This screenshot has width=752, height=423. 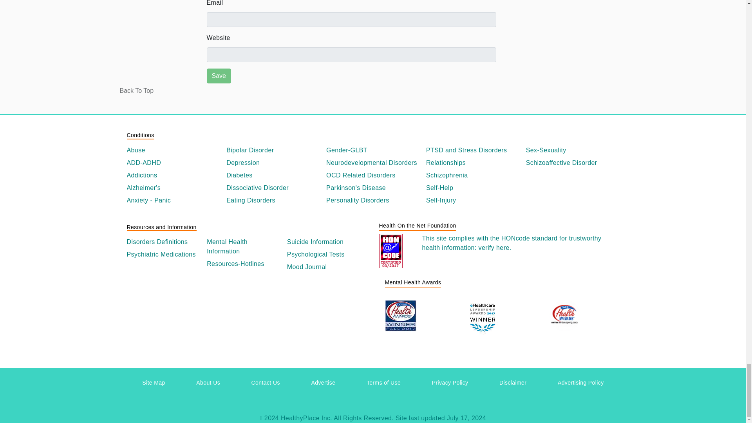 I want to click on Parkinson's Disease Information Articles, so click(x=373, y=188).